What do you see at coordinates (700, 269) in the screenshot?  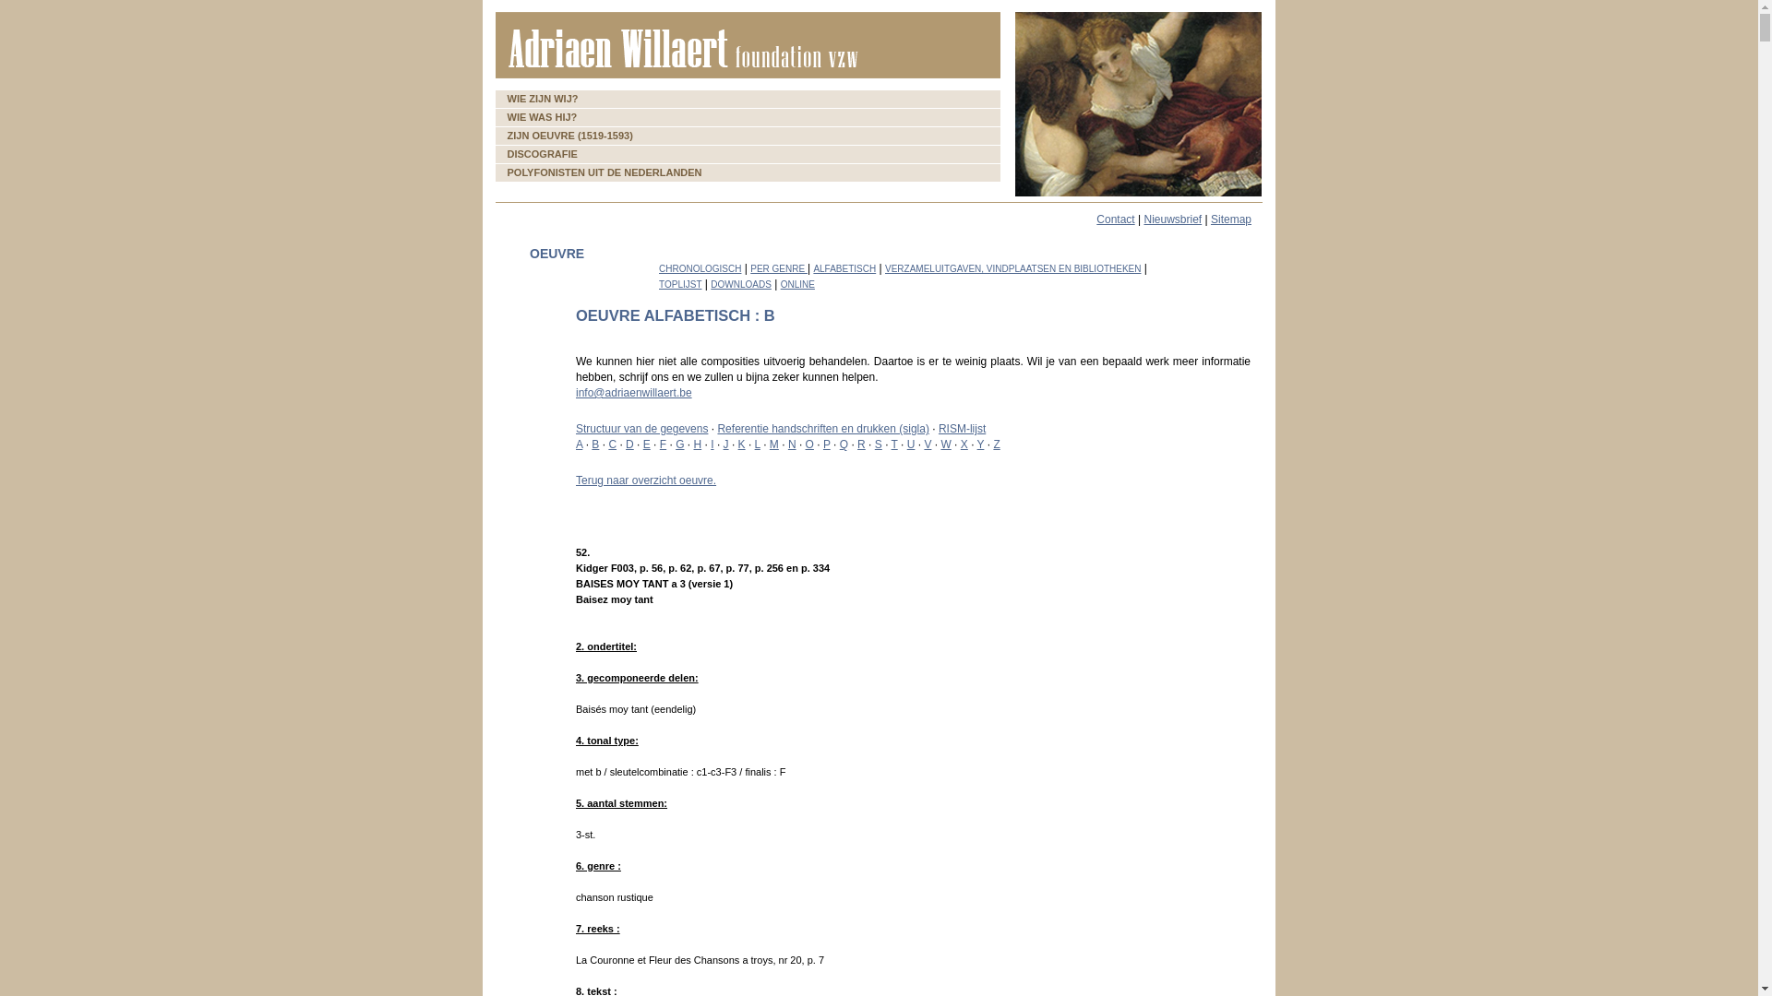 I see `CHRONOLOGISCH` at bounding box center [700, 269].